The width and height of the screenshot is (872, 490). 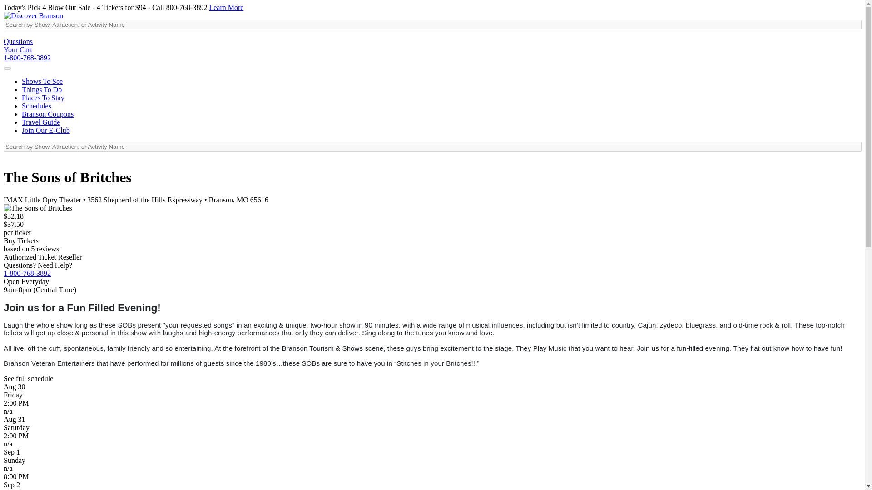 I want to click on Learn More, so click(x=226, y=7).